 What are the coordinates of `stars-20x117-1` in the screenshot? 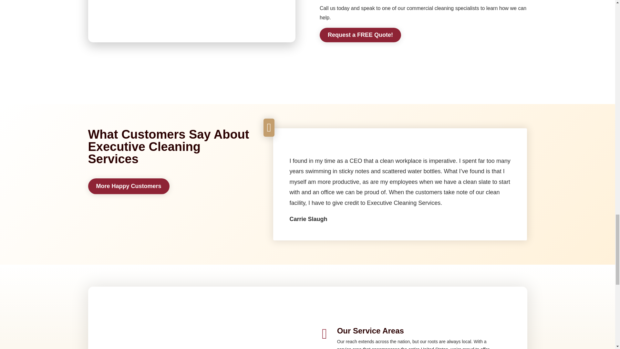 It's located at (308, 147).